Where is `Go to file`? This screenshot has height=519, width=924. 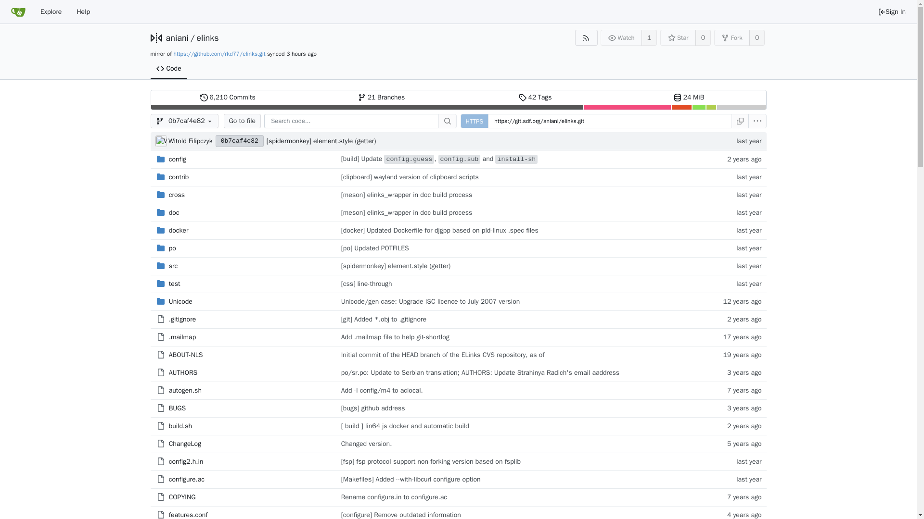 Go to file is located at coordinates (475, 121).